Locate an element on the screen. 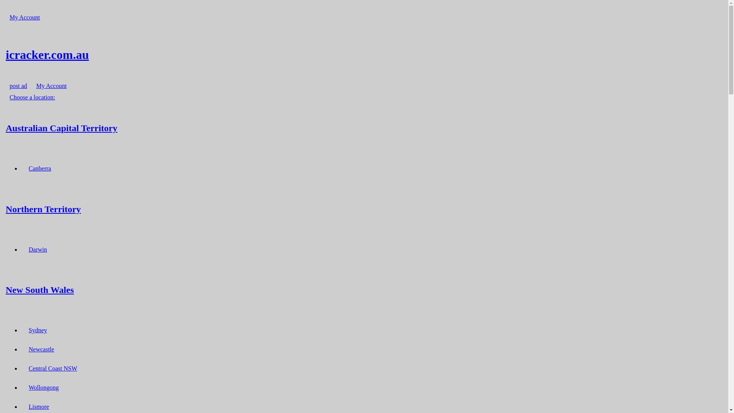 The width and height of the screenshot is (734, 413). Darwin is located at coordinates (38, 249).